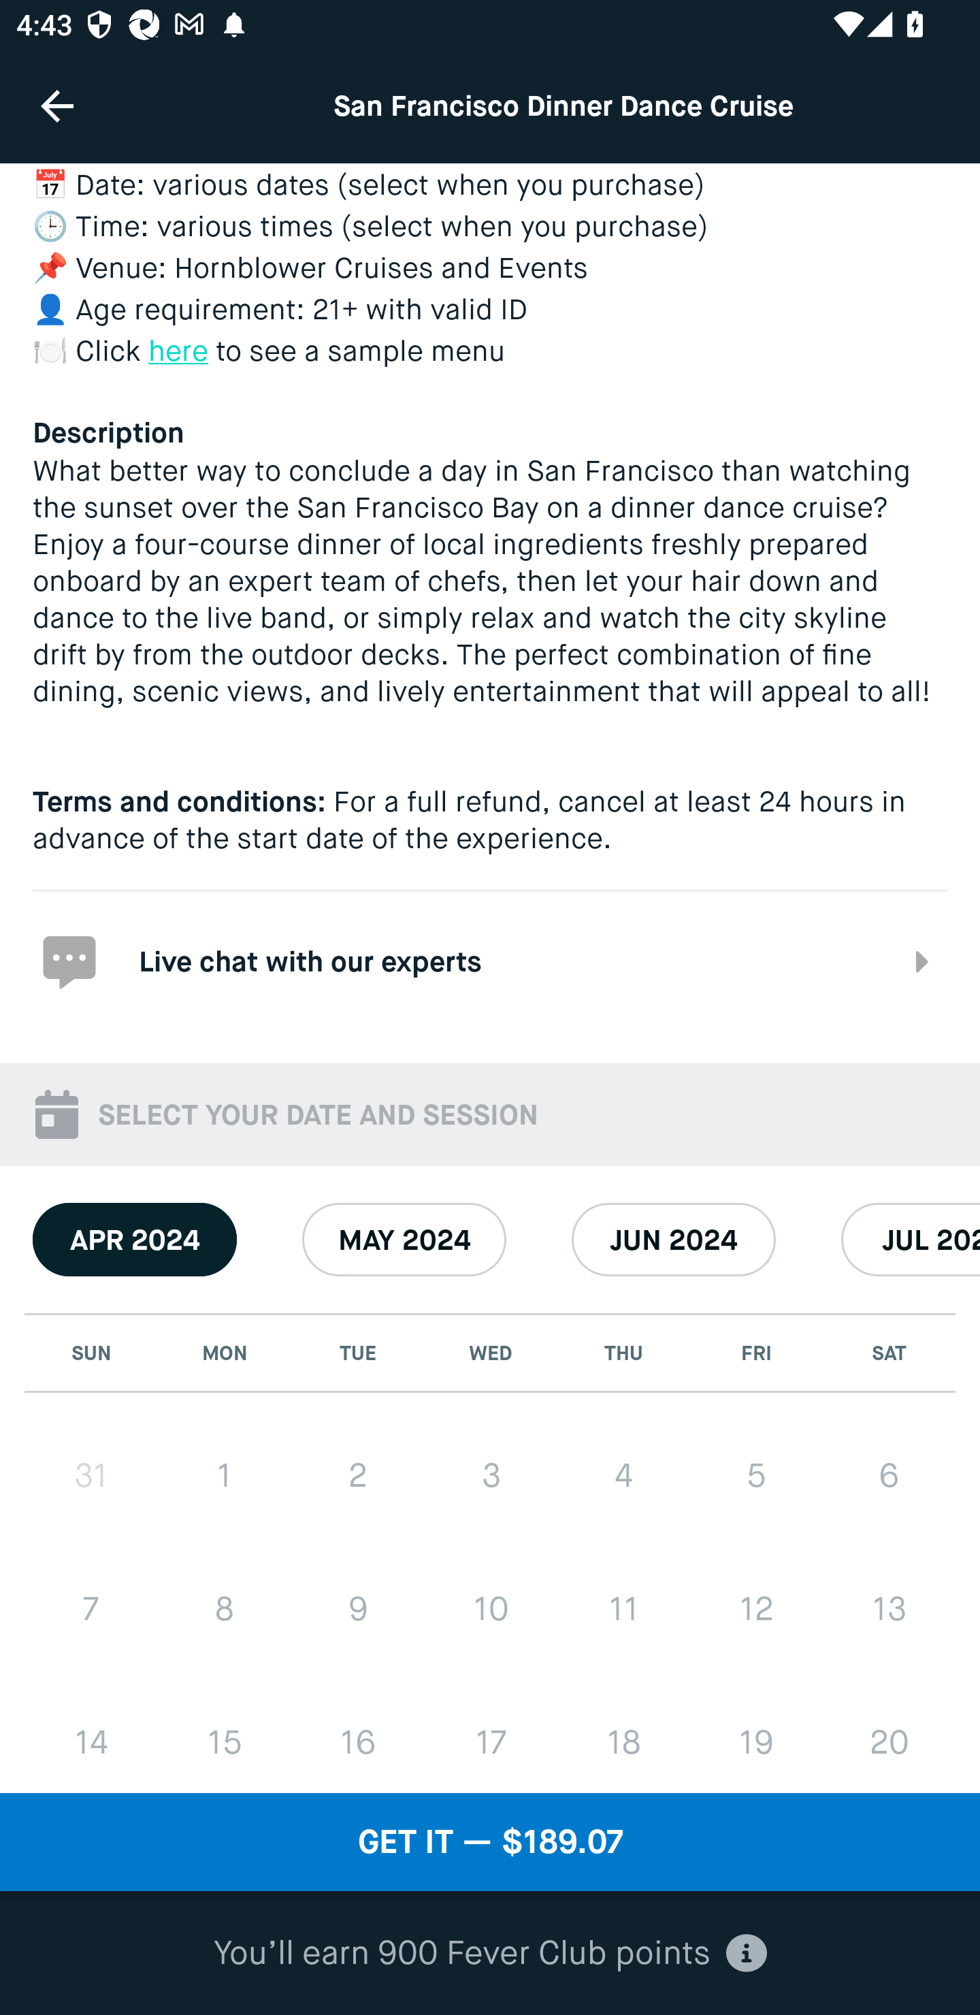 Image resolution: width=980 pixels, height=2015 pixels. Describe the element at coordinates (889, 1474) in the screenshot. I see `6` at that location.